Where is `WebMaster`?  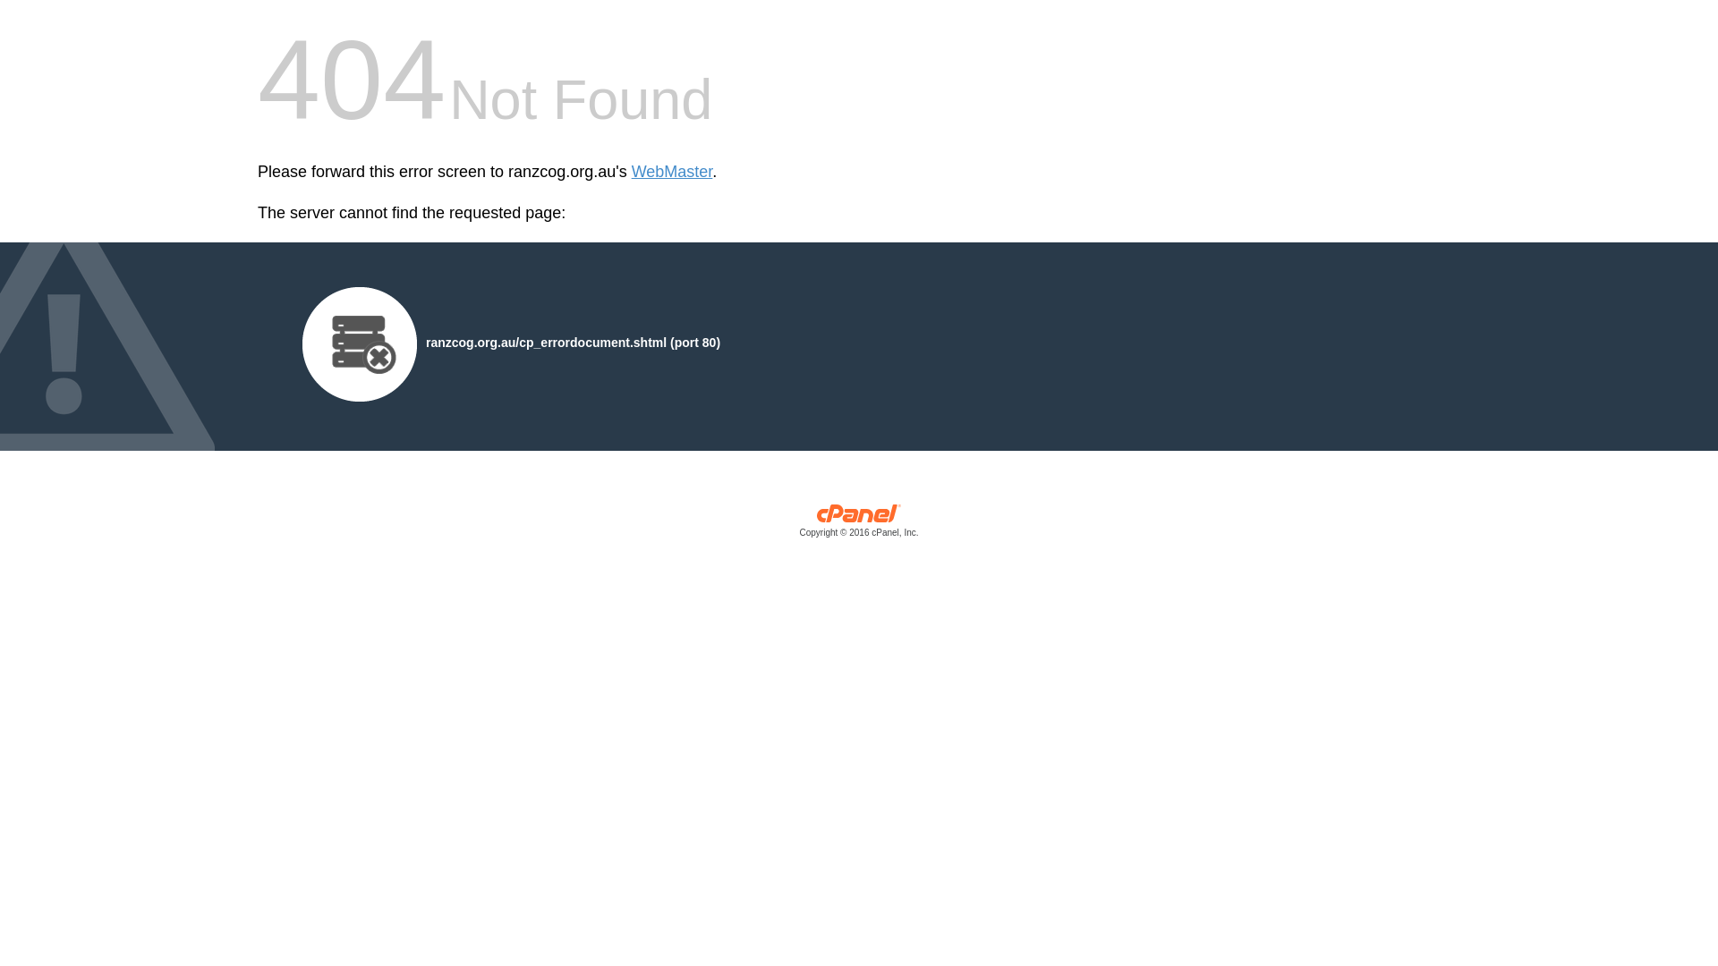
WebMaster is located at coordinates (673, 172).